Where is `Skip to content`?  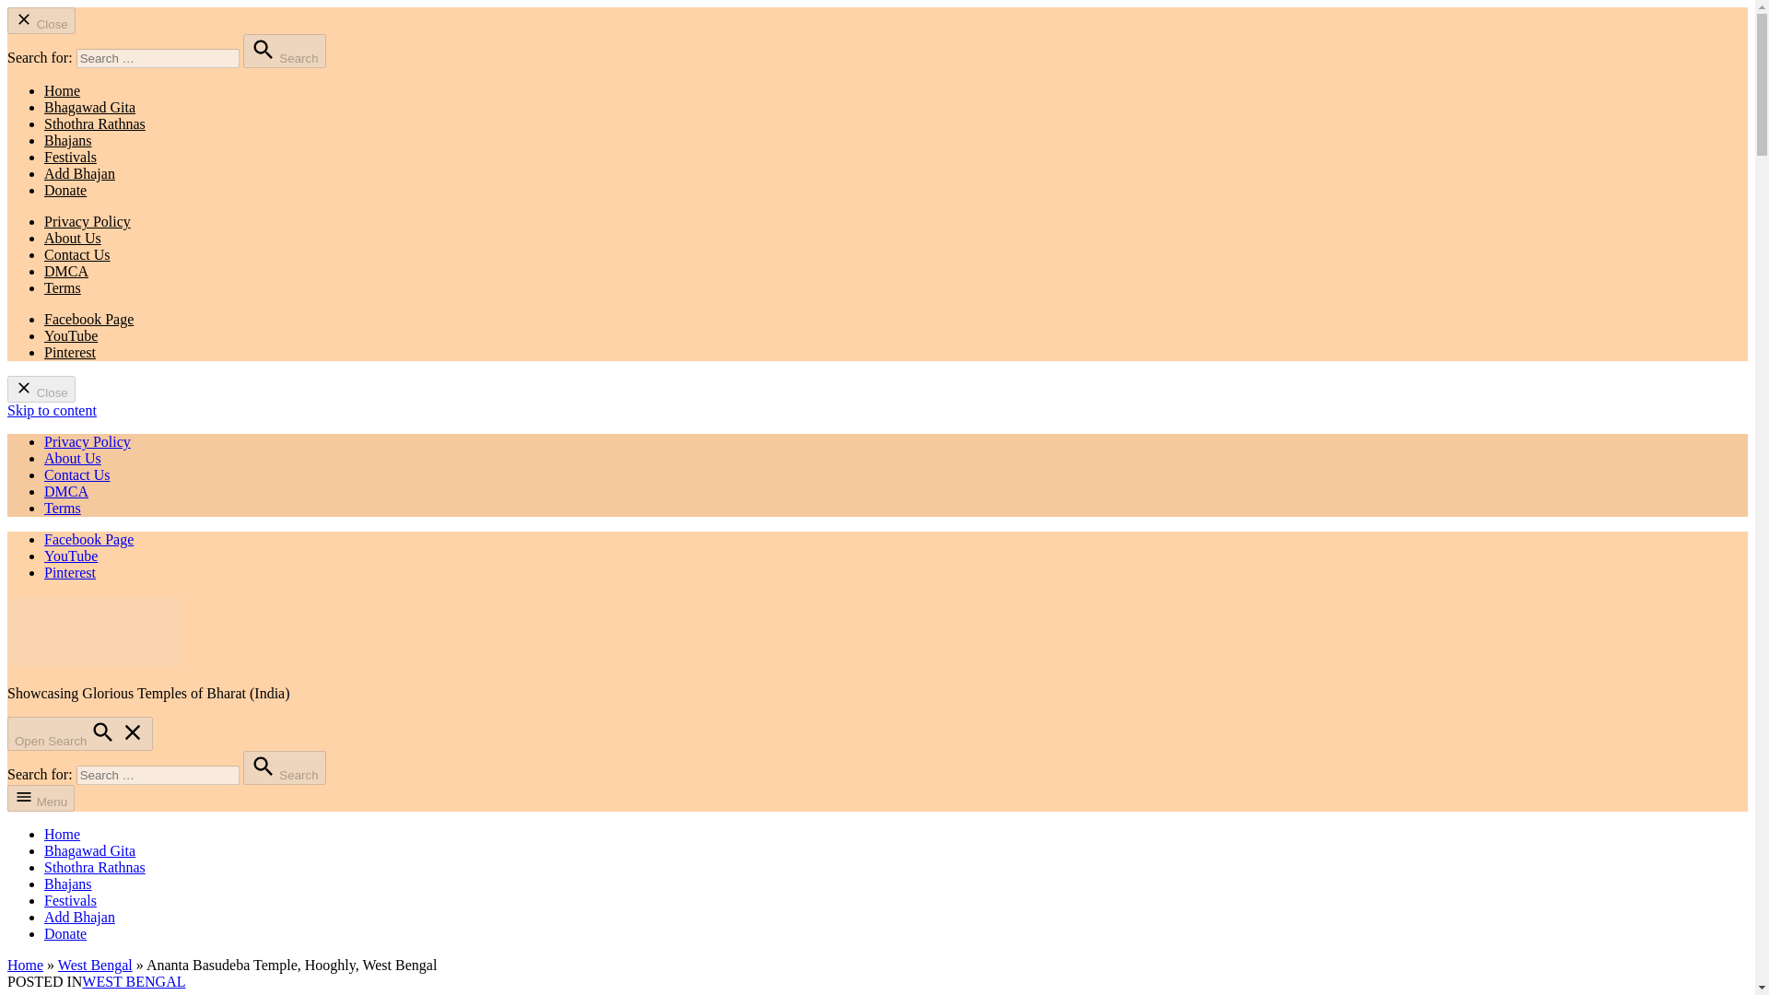 Skip to content is located at coordinates (52, 410).